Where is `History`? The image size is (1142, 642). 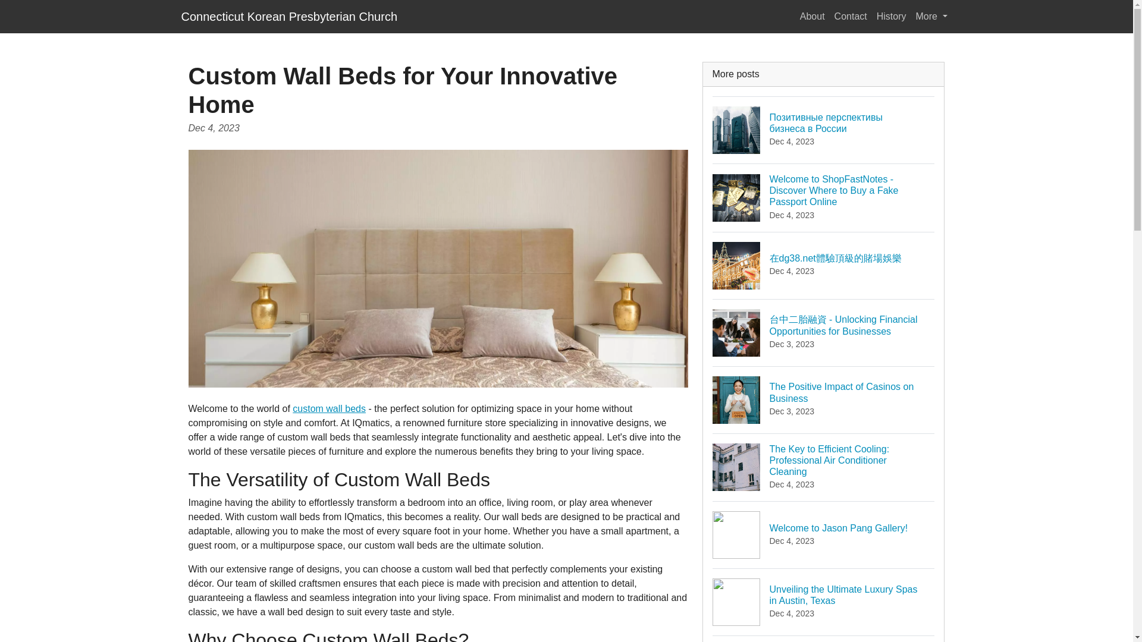
History is located at coordinates (931, 16).